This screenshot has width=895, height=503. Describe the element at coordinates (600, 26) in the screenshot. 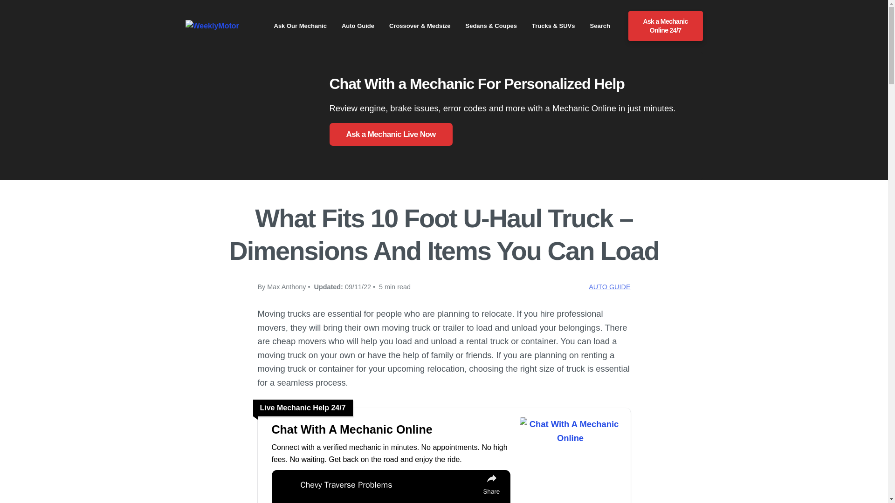

I see `Search` at that location.